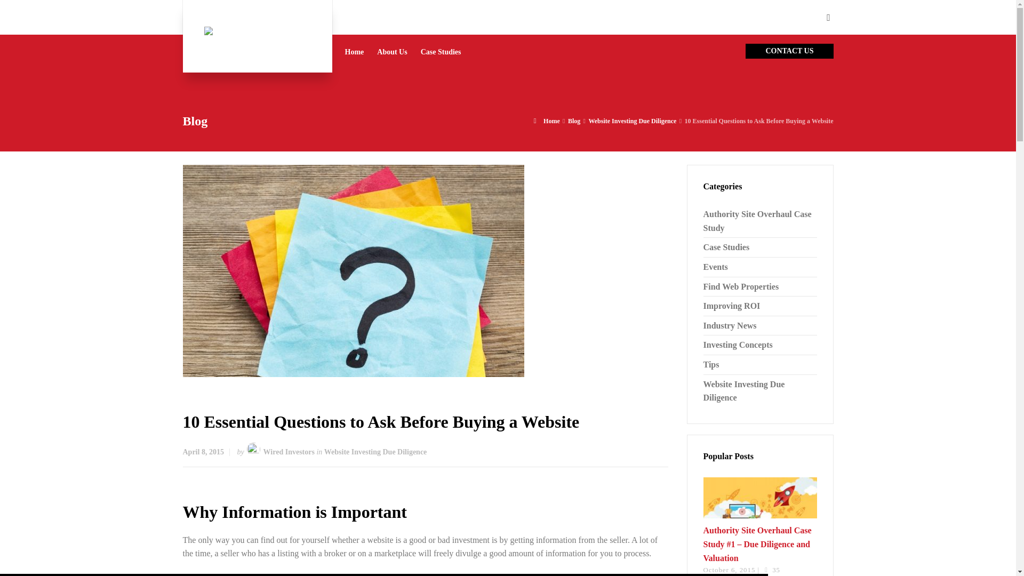 This screenshot has height=576, width=1024. What do you see at coordinates (547, 121) in the screenshot?
I see `Home` at bounding box center [547, 121].